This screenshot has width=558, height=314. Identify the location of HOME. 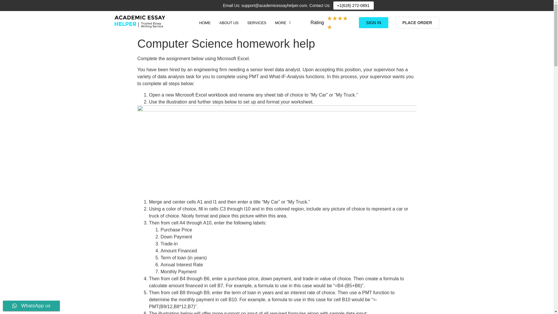
(205, 23).